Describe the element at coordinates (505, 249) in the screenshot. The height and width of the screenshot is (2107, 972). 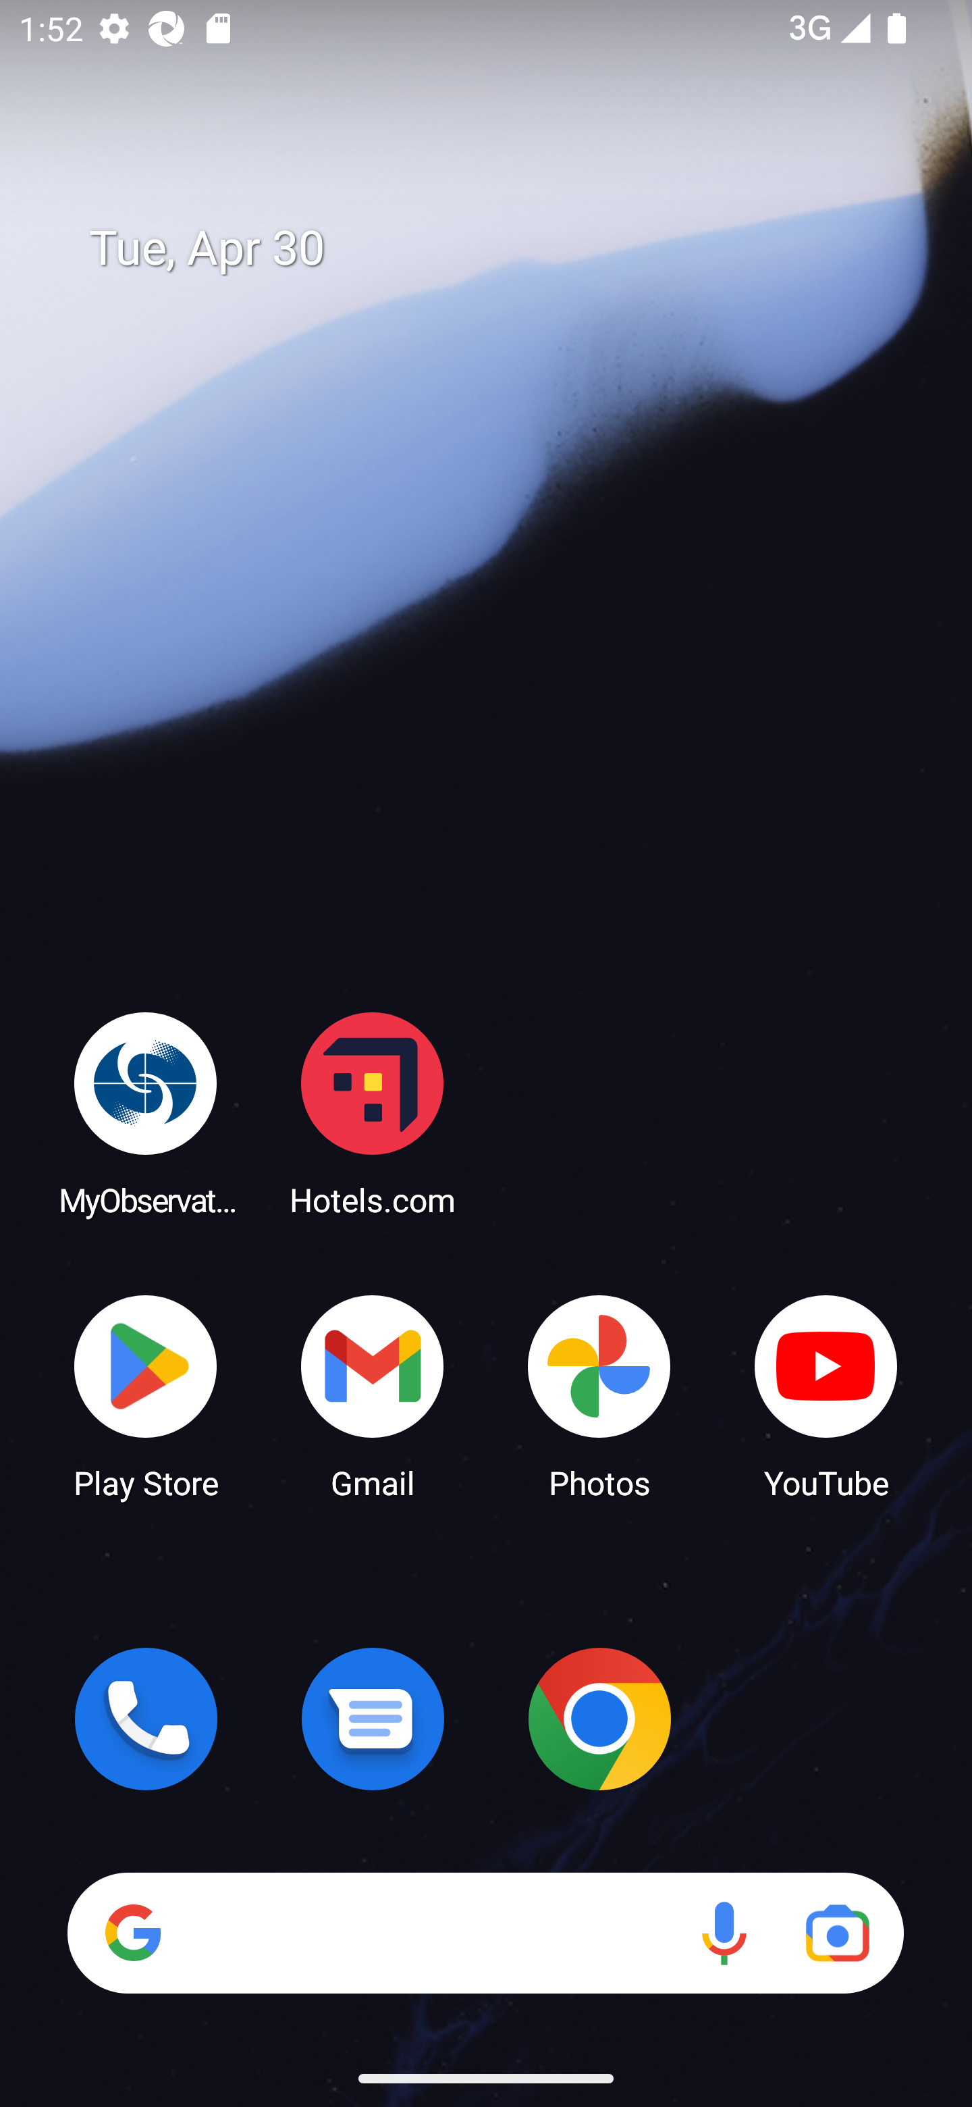
I see `Tue, Apr 30` at that location.